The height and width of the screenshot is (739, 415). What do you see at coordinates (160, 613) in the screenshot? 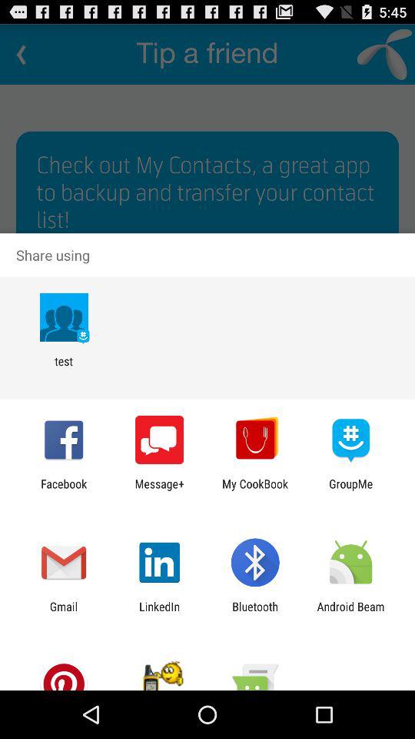
I see `select app next to the gmail item` at bounding box center [160, 613].